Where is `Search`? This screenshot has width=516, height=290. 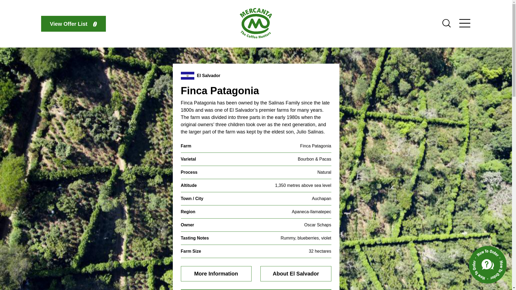 Search is located at coordinates (446, 26).